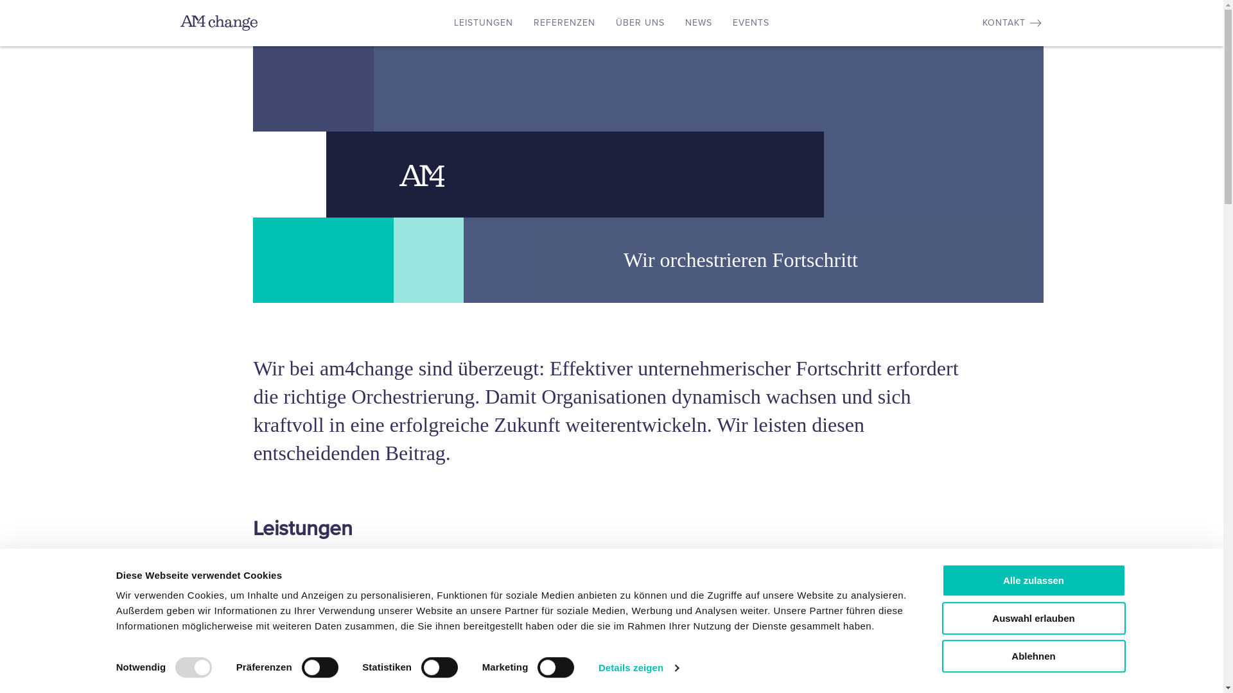 The image size is (1233, 693). I want to click on ECONOMICS & IMPACT, so click(945, 581).